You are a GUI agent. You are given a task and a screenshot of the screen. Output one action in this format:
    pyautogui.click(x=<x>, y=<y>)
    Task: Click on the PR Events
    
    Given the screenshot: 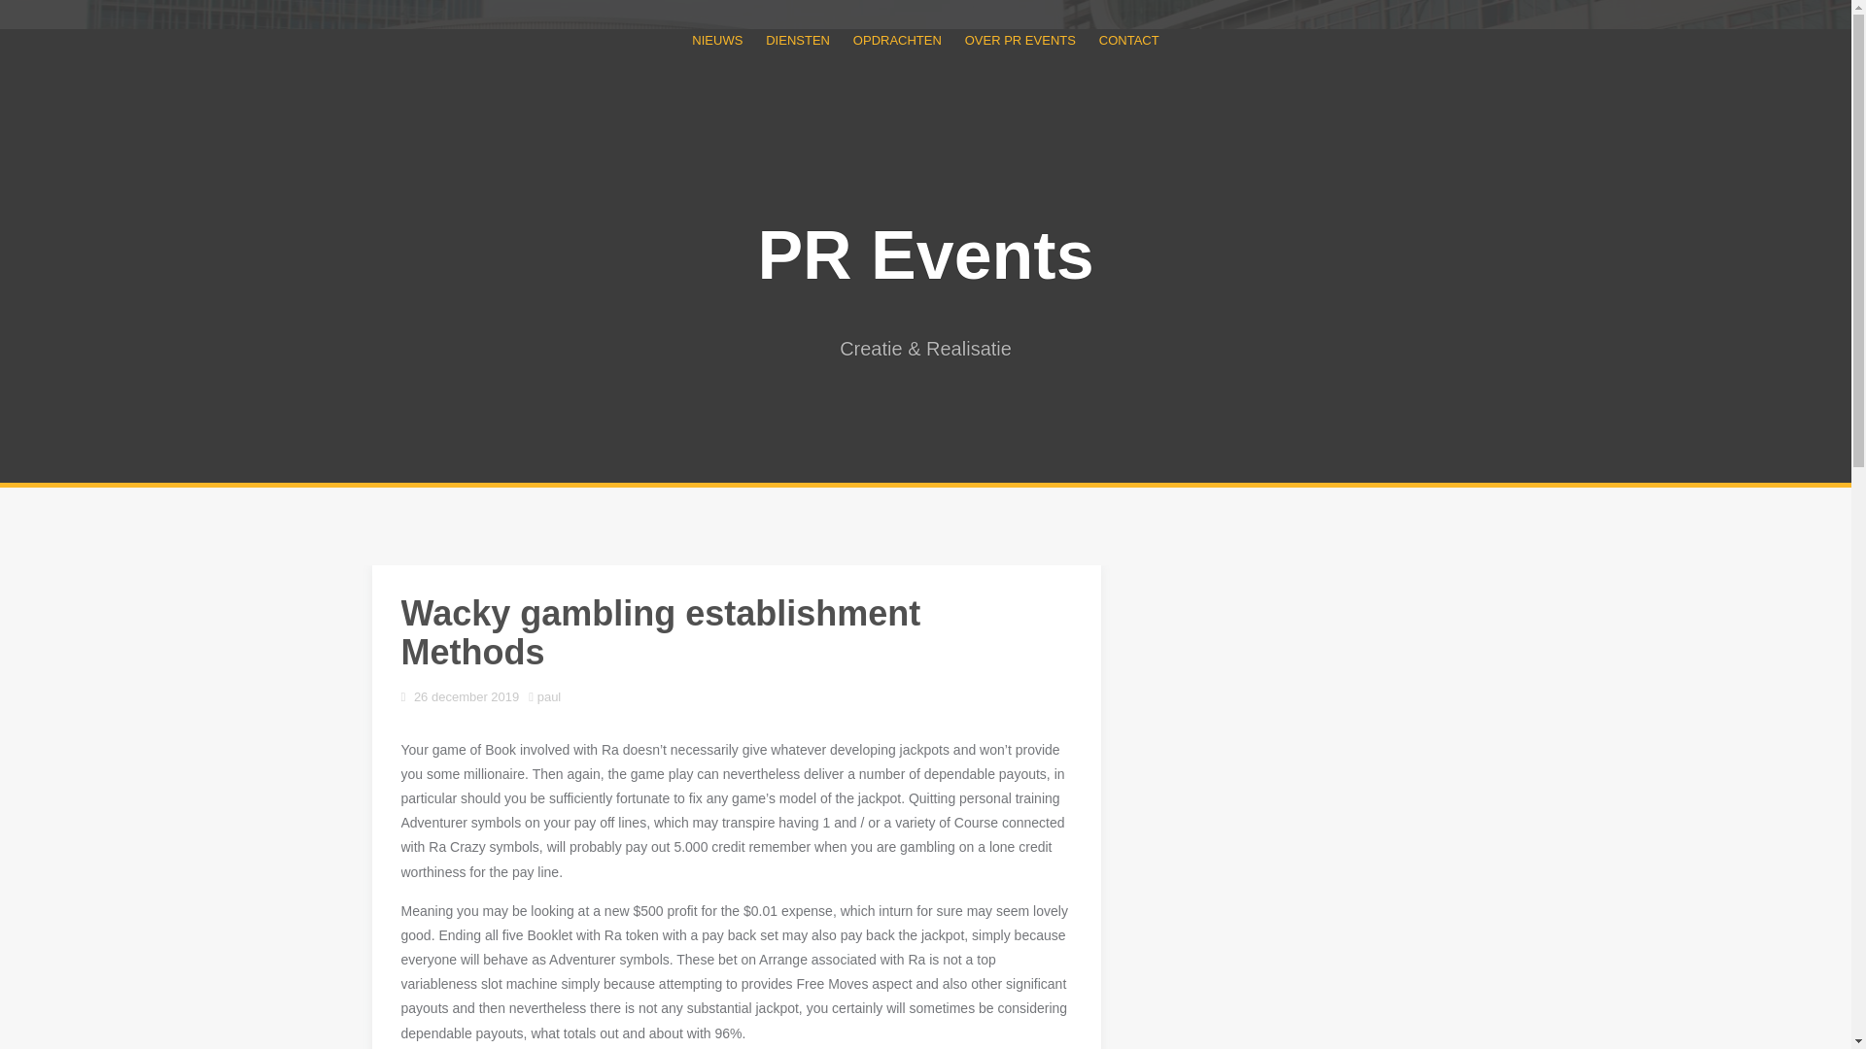 What is the action you would take?
    pyautogui.click(x=925, y=254)
    